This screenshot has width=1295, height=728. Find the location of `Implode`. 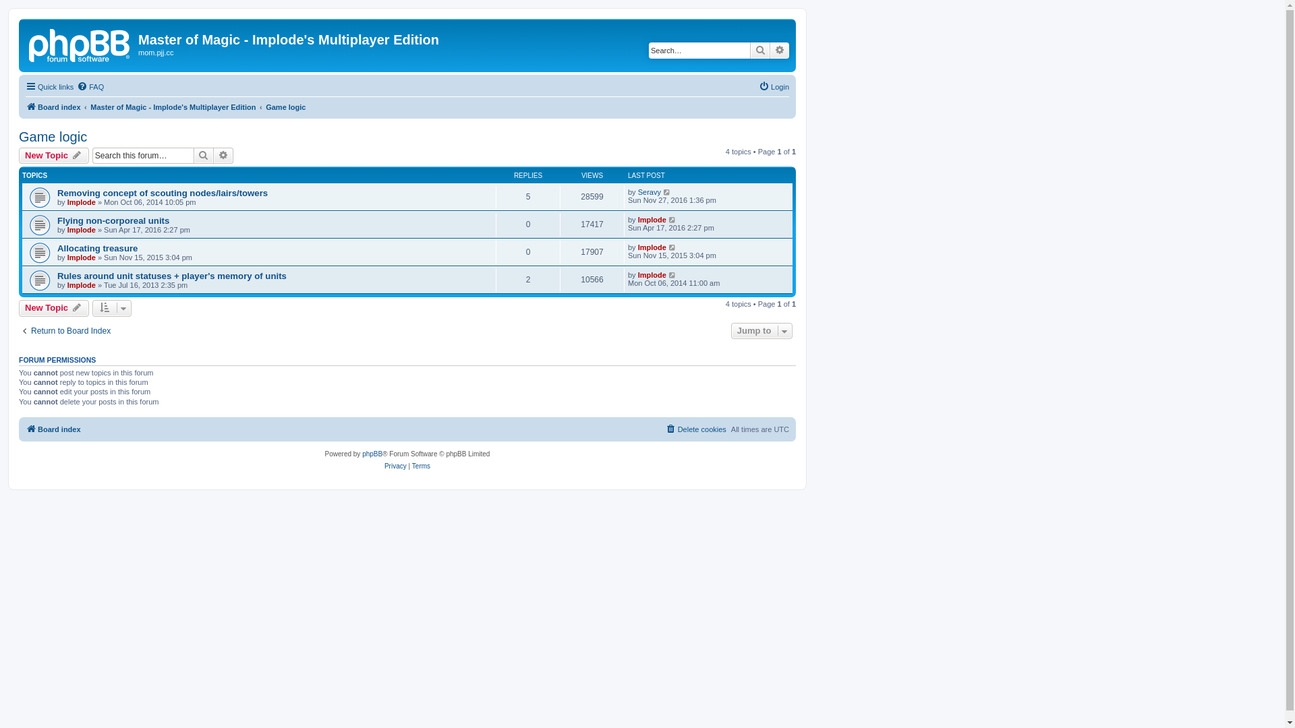

Implode is located at coordinates (82, 230).